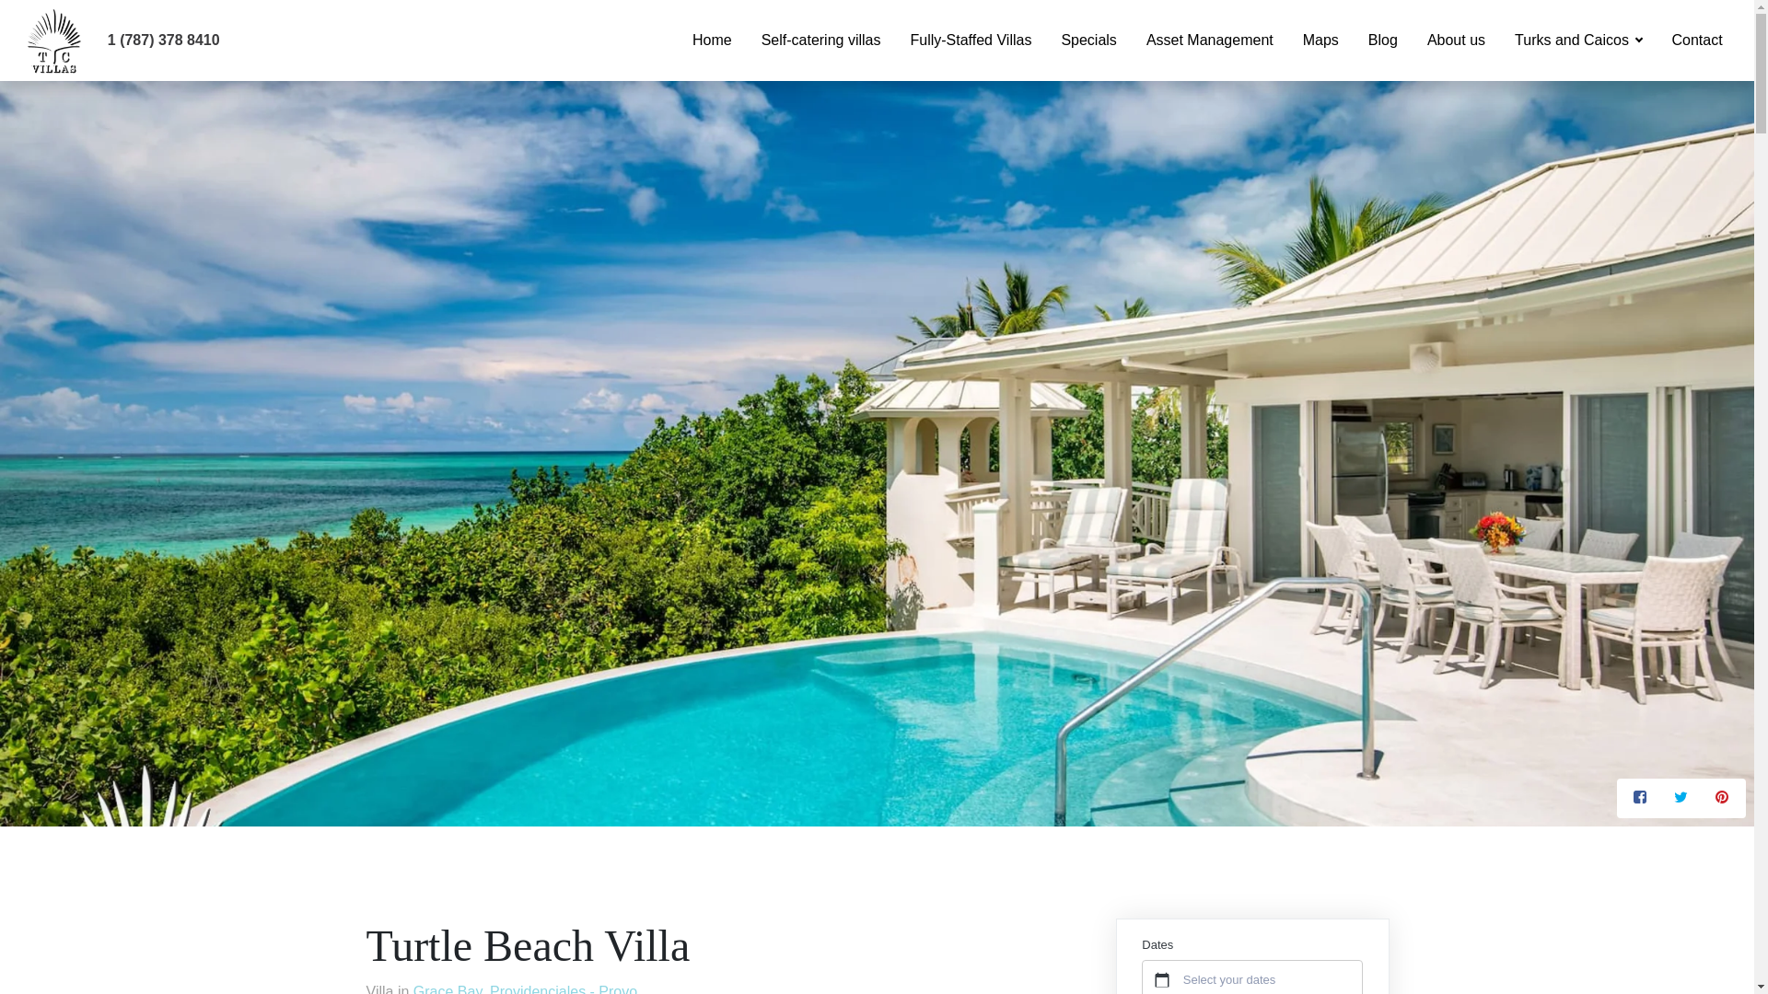  What do you see at coordinates (711, 40) in the screenshot?
I see `Home` at bounding box center [711, 40].